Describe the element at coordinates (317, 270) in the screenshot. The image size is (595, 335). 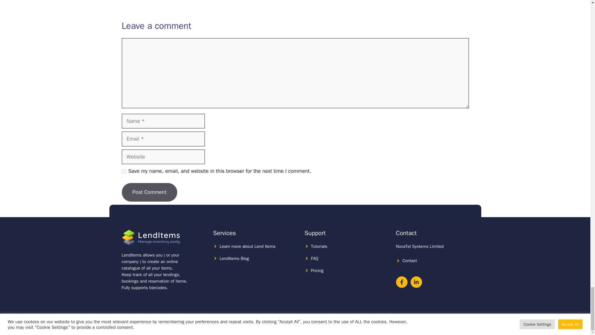
I see `Pricing` at that location.